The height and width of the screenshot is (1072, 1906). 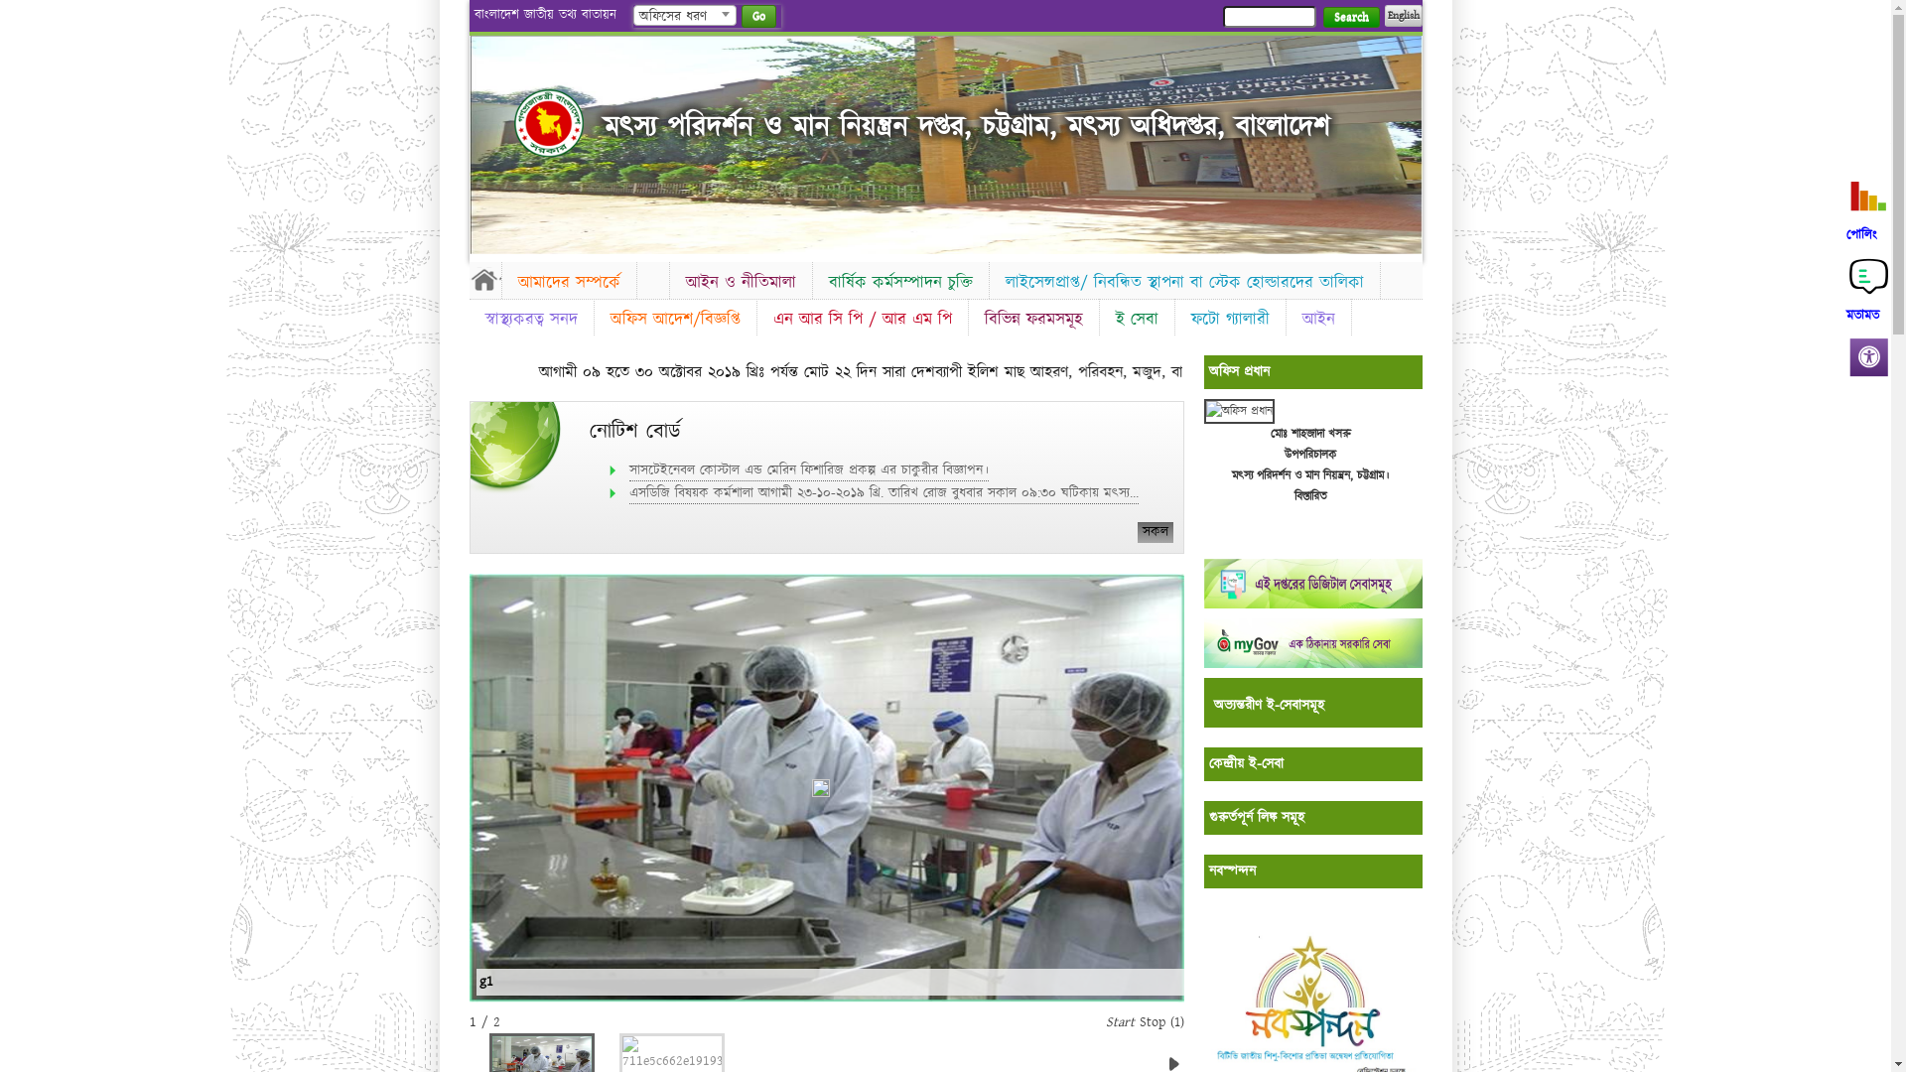 What do you see at coordinates (758, 16) in the screenshot?
I see `Go` at bounding box center [758, 16].